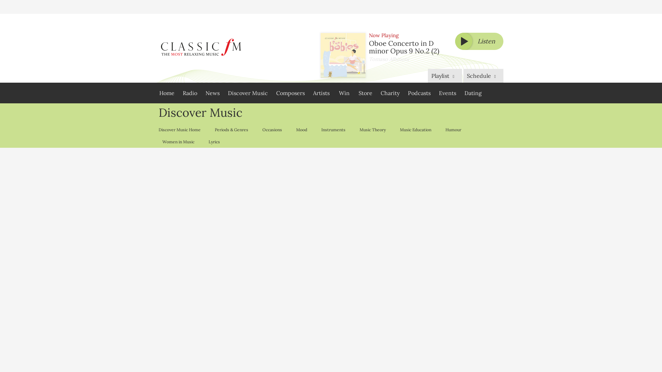  What do you see at coordinates (453, 130) in the screenshot?
I see `Humour` at bounding box center [453, 130].